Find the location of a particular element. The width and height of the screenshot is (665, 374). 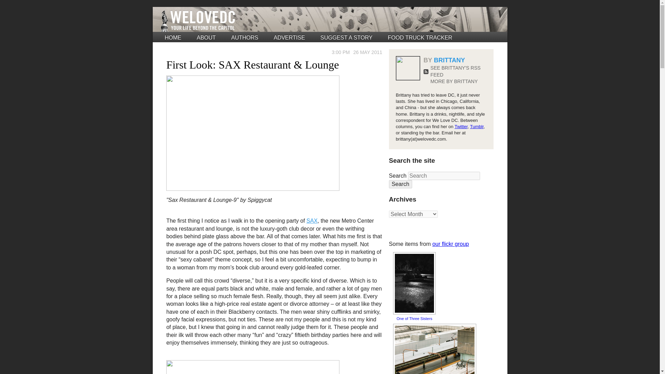

ABOUT is located at coordinates (206, 37).